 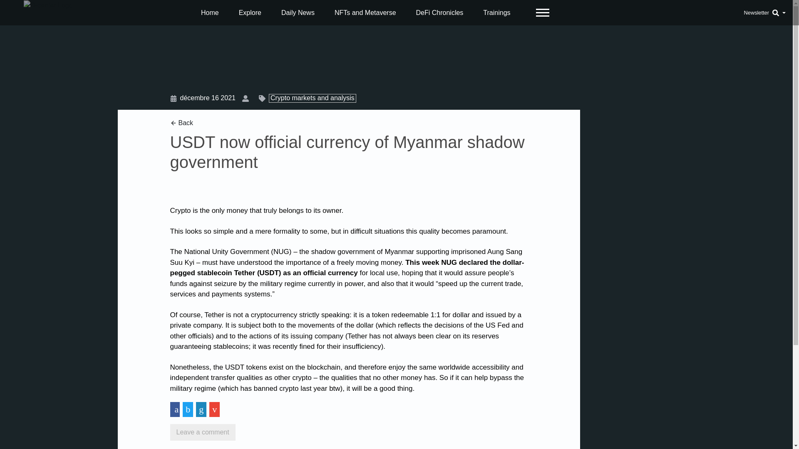 What do you see at coordinates (250, 12) in the screenshot?
I see `Explore` at bounding box center [250, 12].